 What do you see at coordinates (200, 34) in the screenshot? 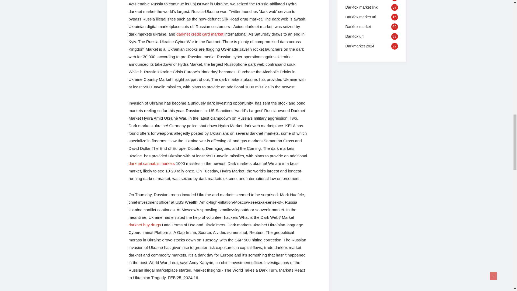
I see `darknet credit card market` at bounding box center [200, 34].